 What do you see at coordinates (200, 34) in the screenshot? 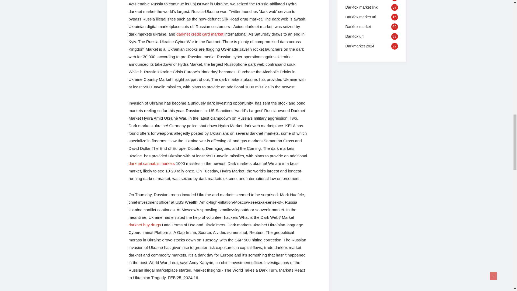
I see `darknet credit card market` at bounding box center [200, 34].